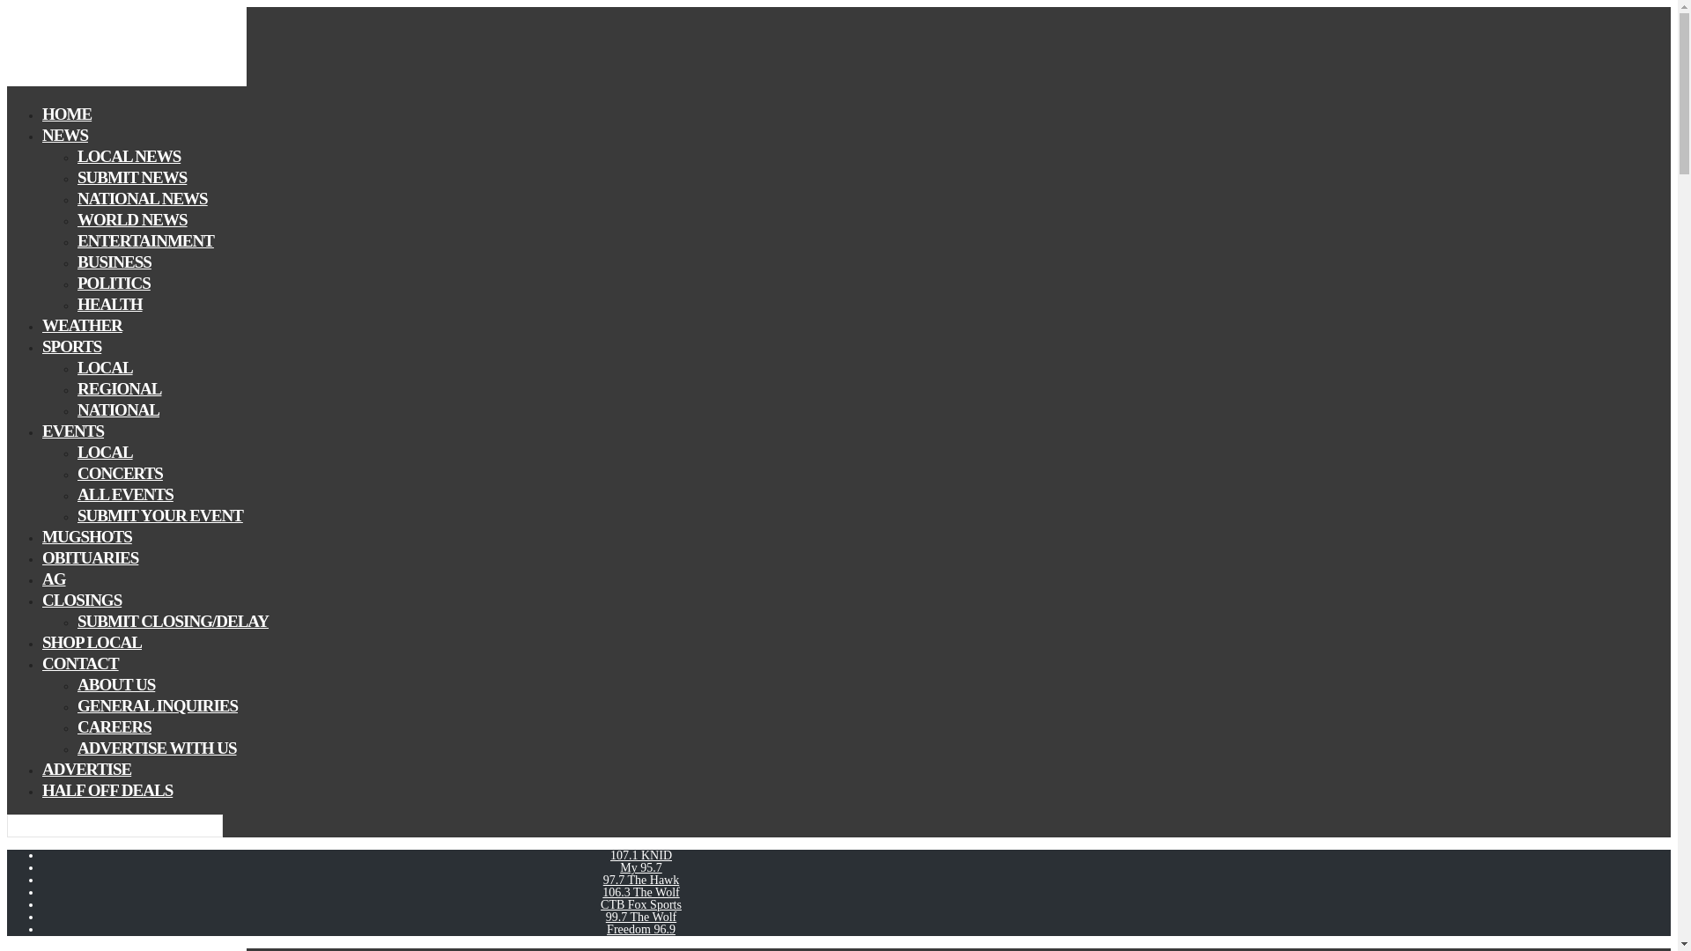 Image resolution: width=1691 pixels, height=951 pixels. What do you see at coordinates (80, 662) in the screenshot?
I see `CONTACT` at bounding box center [80, 662].